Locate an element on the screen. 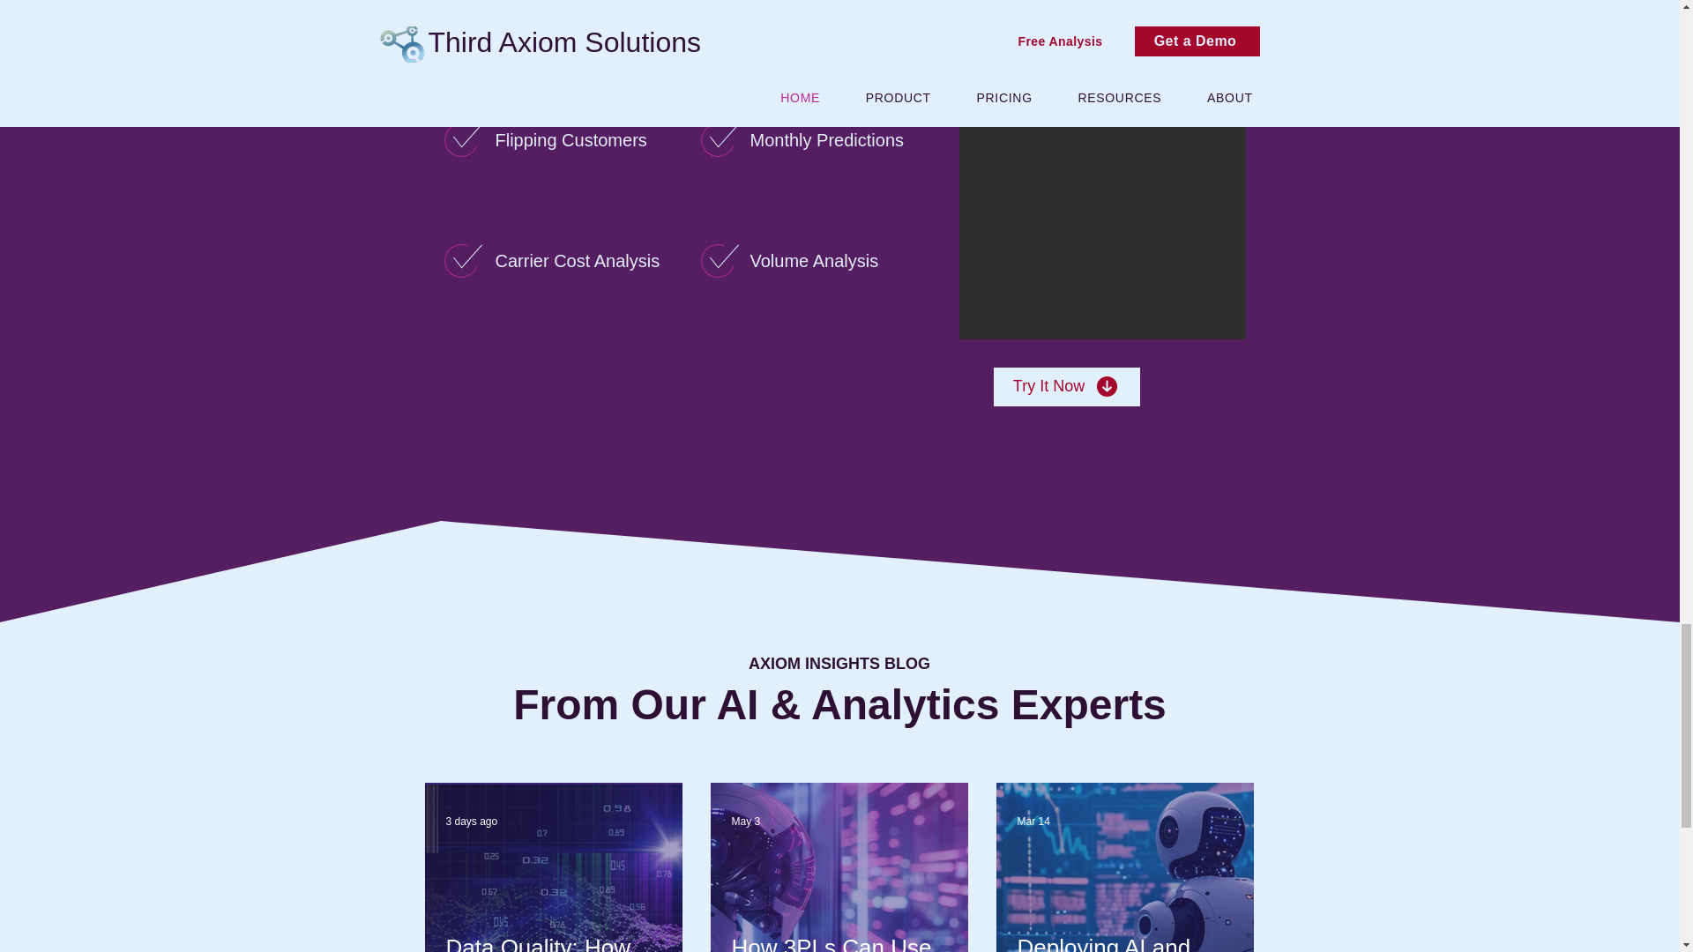 This screenshot has height=952, width=1693. 3 days ago is located at coordinates (472, 821).